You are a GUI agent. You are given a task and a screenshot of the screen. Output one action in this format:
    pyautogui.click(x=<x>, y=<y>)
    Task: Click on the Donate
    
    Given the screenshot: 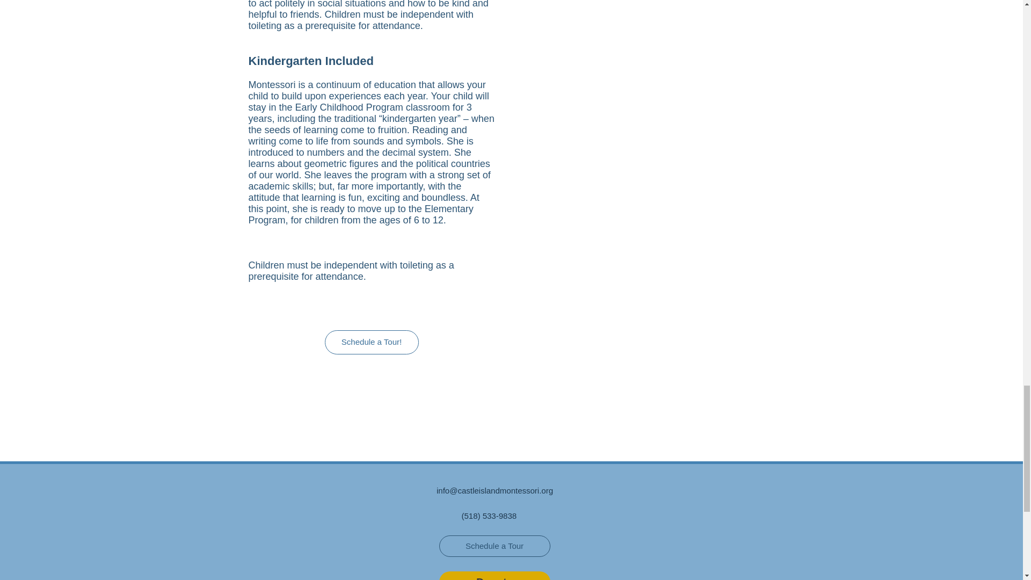 What is the action you would take?
    pyautogui.click(x=495, y=576)
    